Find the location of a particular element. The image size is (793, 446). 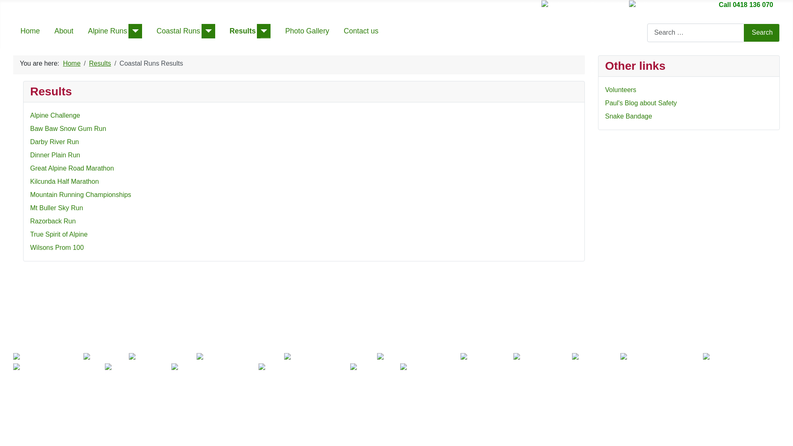

Snowline Hotel Harrietville is located at coordinates (58, 368).